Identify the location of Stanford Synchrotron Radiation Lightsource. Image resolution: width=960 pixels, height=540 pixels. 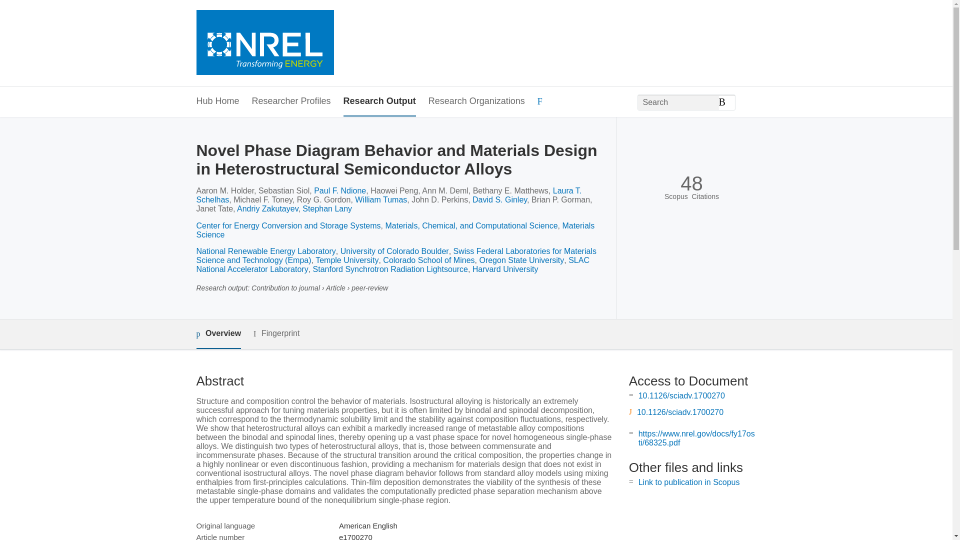
(390, 269).